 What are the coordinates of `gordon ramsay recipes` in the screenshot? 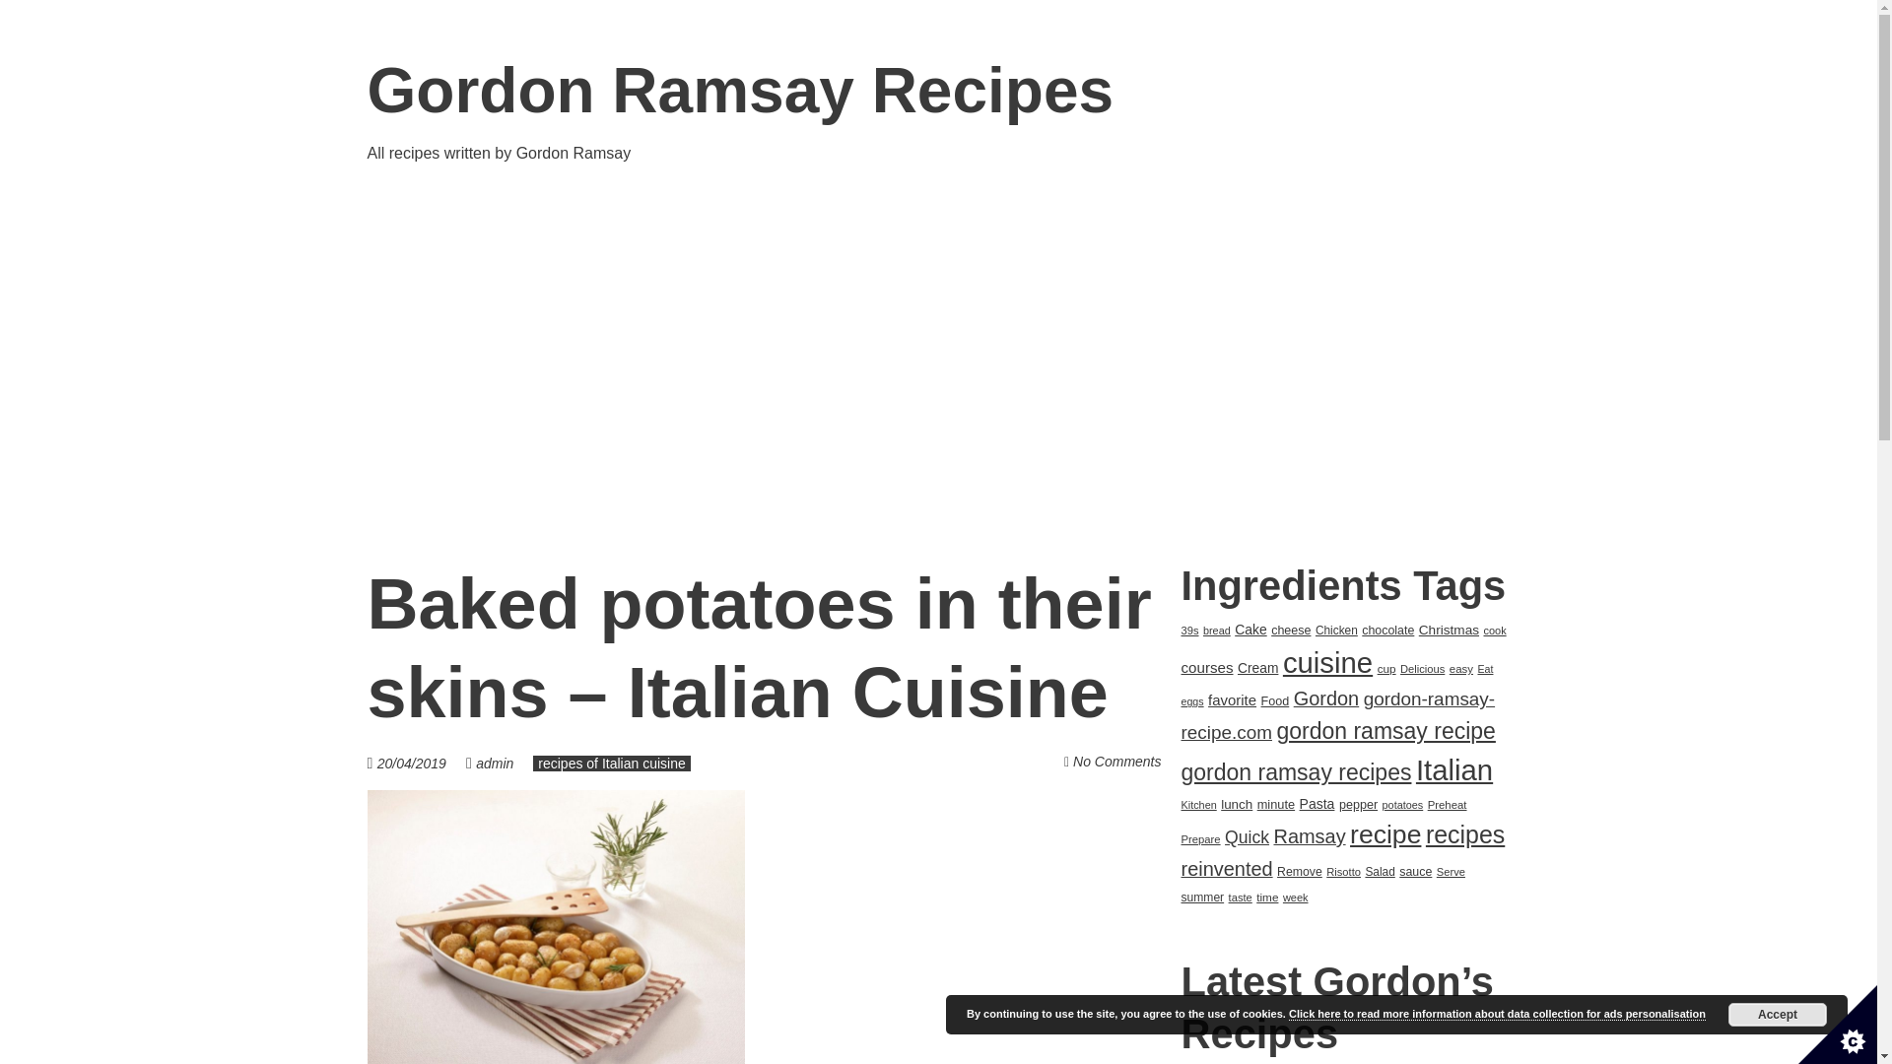 It's located at (1296, 772).